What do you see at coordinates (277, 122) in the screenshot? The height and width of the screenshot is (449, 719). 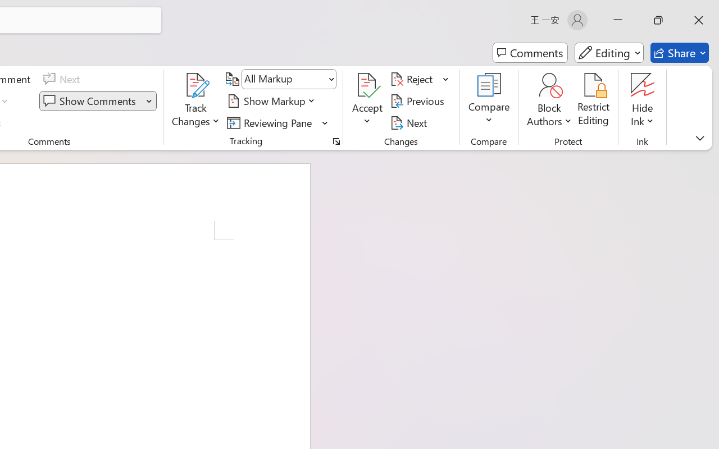 I see `Reviewing Pane` at bounding box center [277, 122].